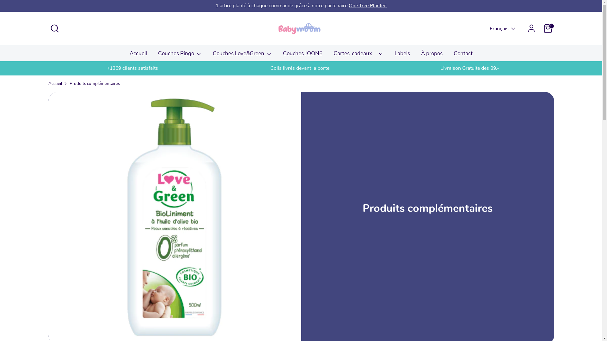  Describe the element at coordinates (54, 28) in the screenshot. I see `Recherche` at that location.